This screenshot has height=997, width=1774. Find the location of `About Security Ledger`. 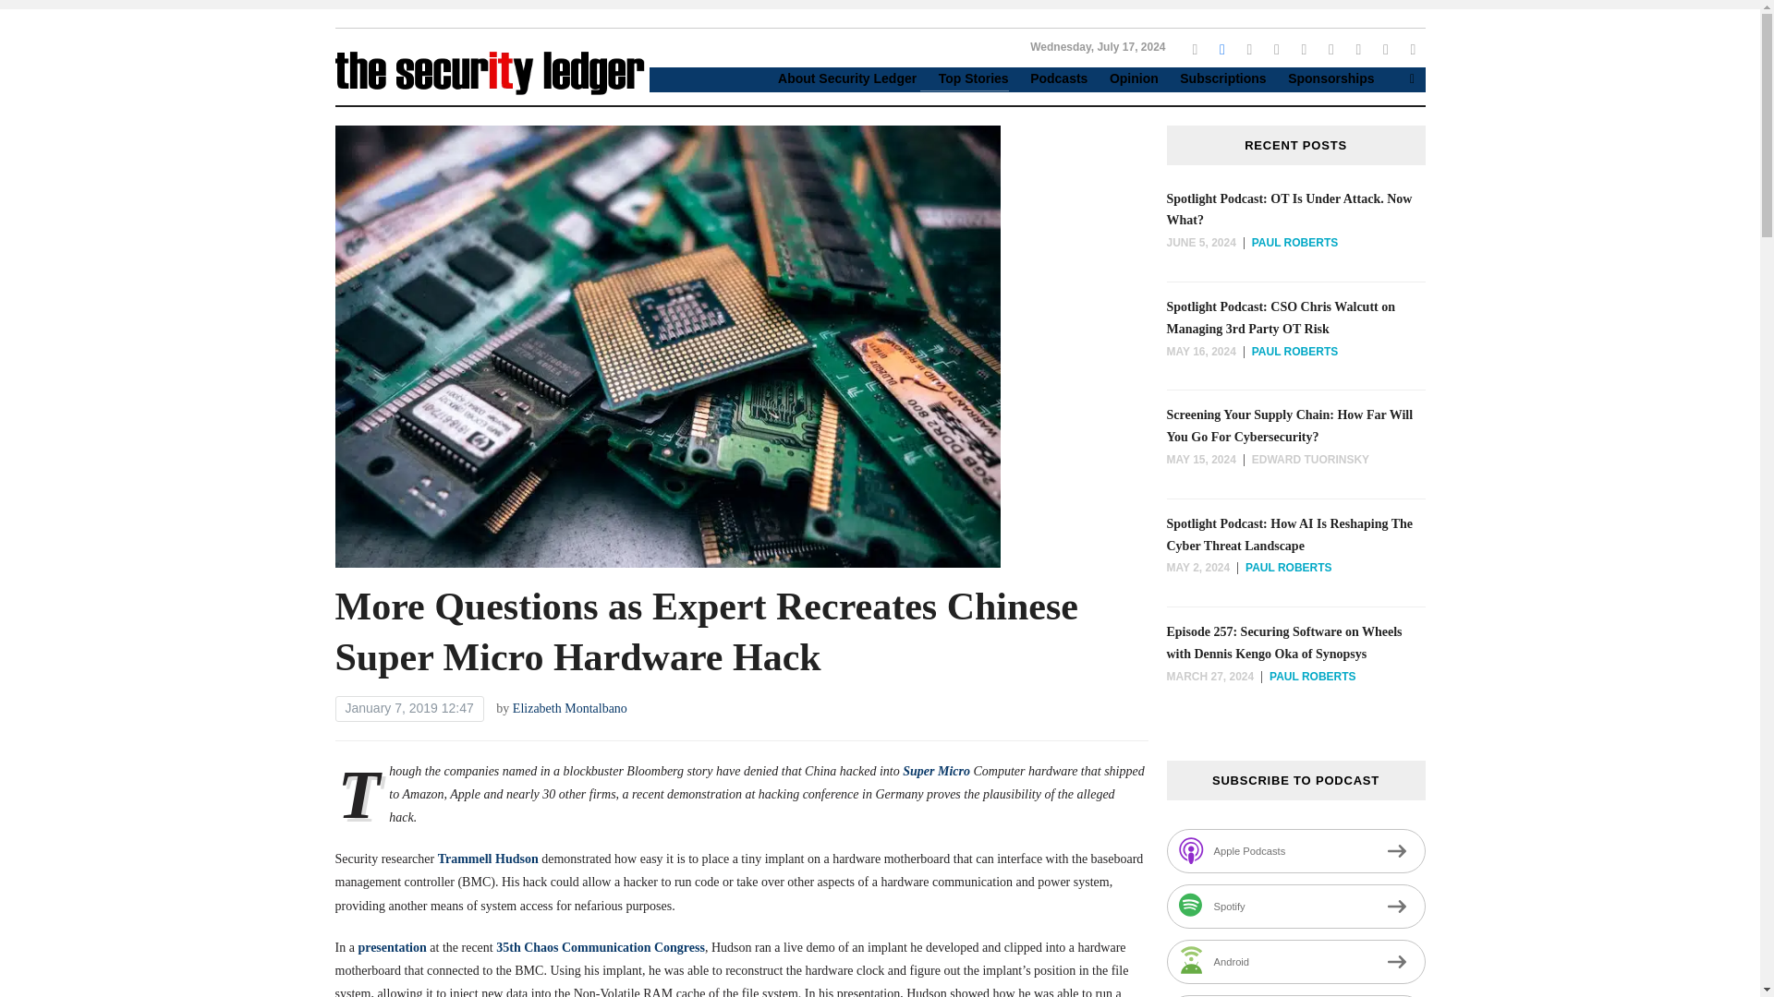

About Security Ledger is located at coordinates (837, 79).